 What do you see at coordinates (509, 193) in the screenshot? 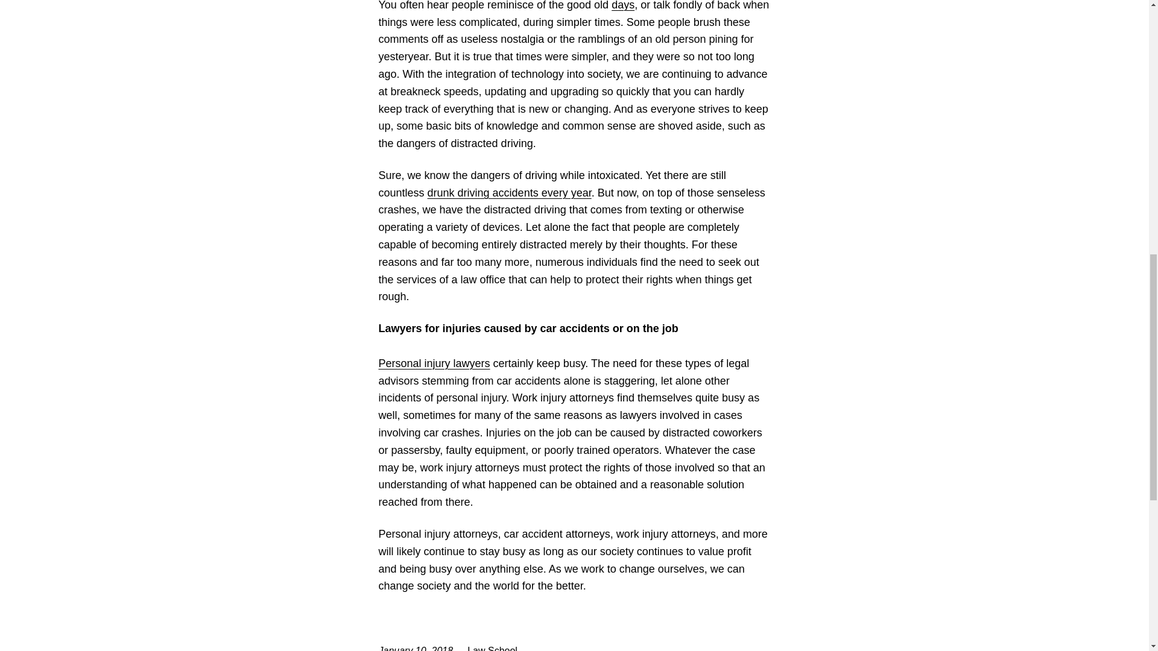
I see `Car accident injury huntington wv` at bounding box center [509, 193].